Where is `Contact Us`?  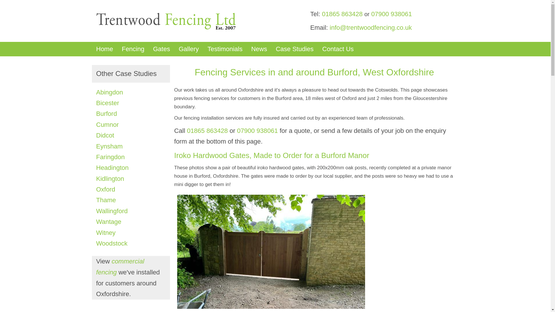
Contact Us is located at coordinates (338, 49).